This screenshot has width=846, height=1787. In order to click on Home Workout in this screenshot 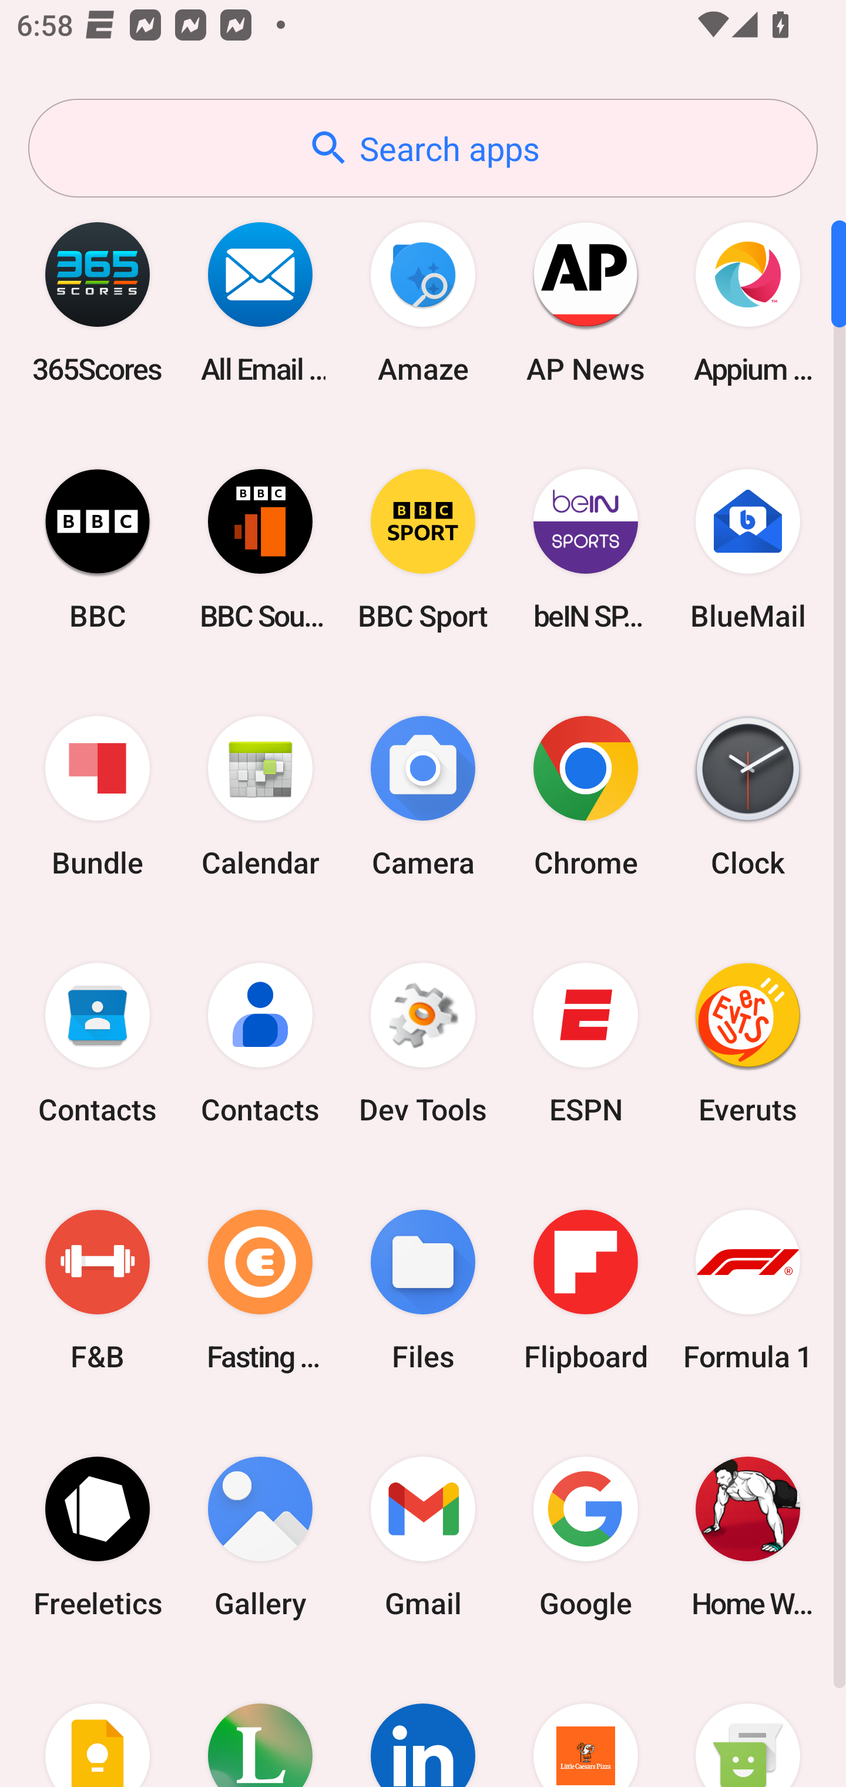, I will do `click(748, 1537)`.